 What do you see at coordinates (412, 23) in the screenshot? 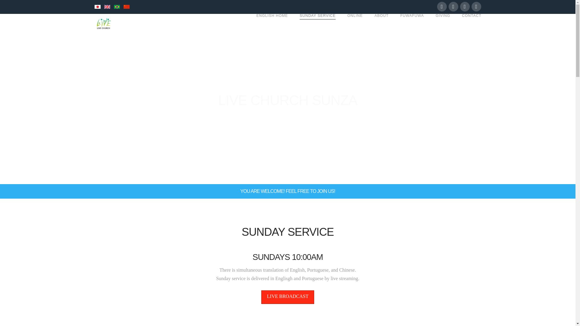
I see `FUWAFUWA` at bounding box center [412, 23].